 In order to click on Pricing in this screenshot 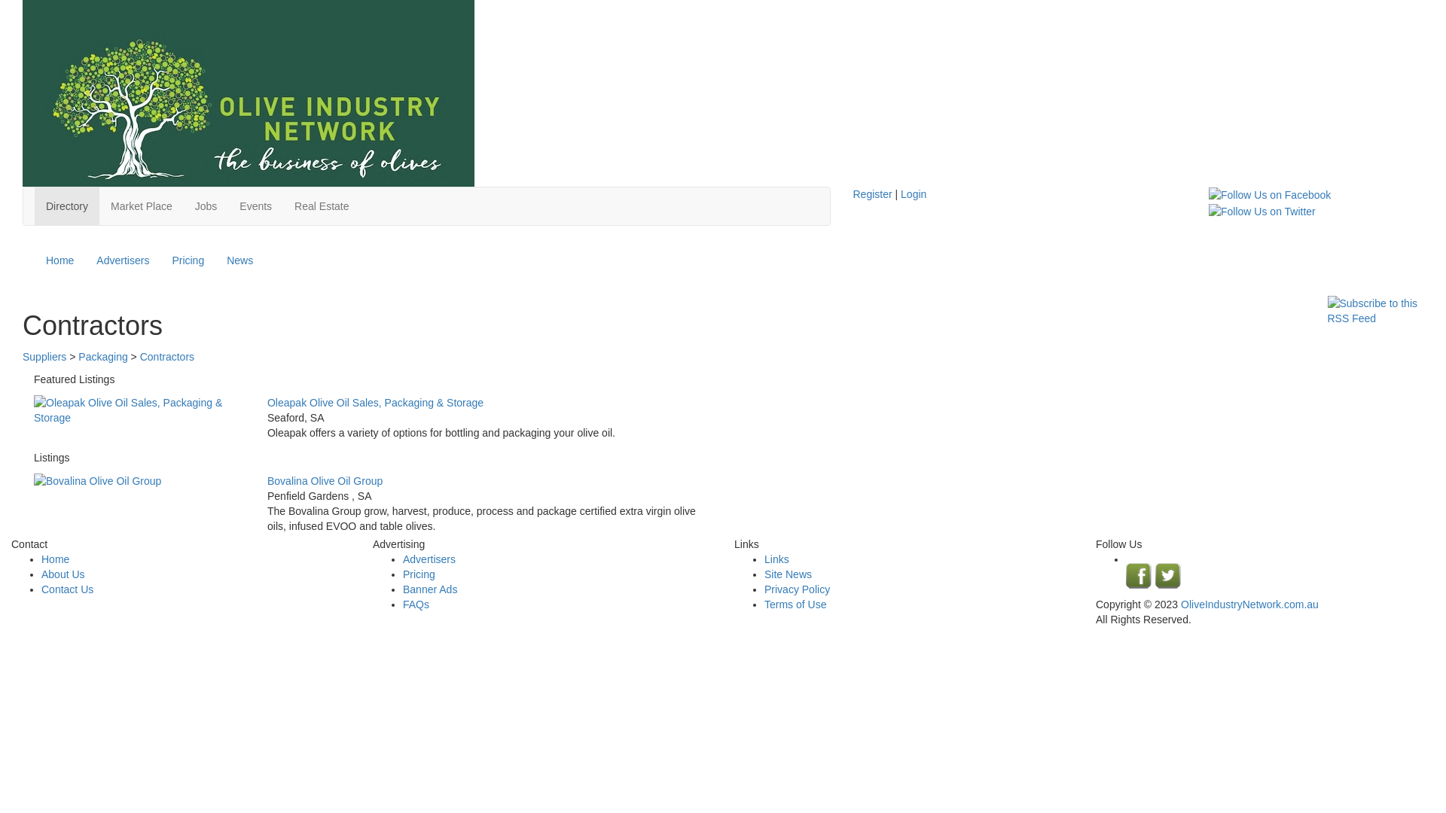, I will do `click(419, 574)`.